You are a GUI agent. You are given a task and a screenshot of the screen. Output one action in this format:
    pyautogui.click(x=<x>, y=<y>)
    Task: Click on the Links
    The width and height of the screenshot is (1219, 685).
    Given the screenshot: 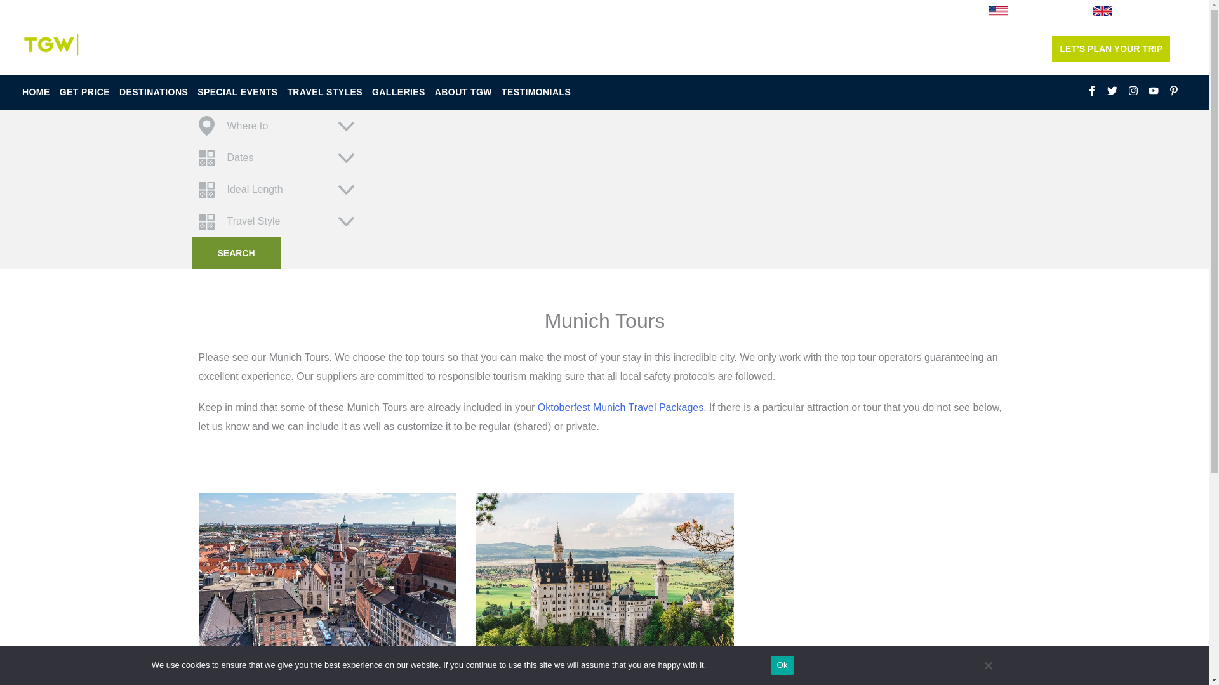 What is the action you would take?
    pyautogui.click(x=339, y=10)
    